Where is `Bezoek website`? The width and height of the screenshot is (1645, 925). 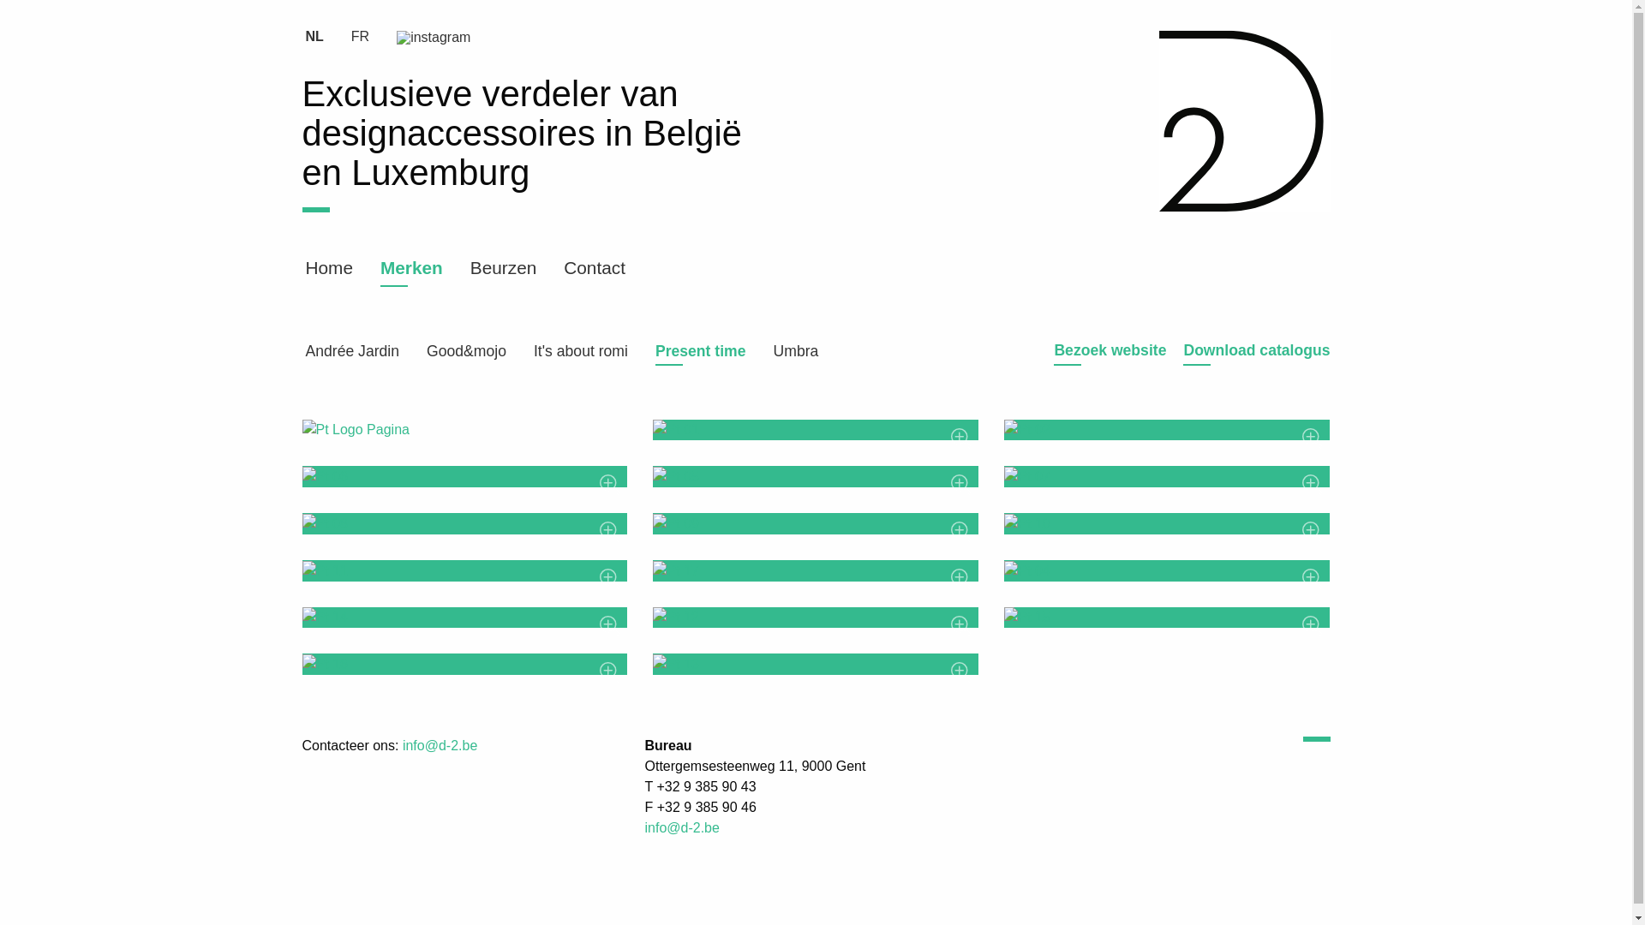
Bezoek website is located at coordinates (1110, 350).